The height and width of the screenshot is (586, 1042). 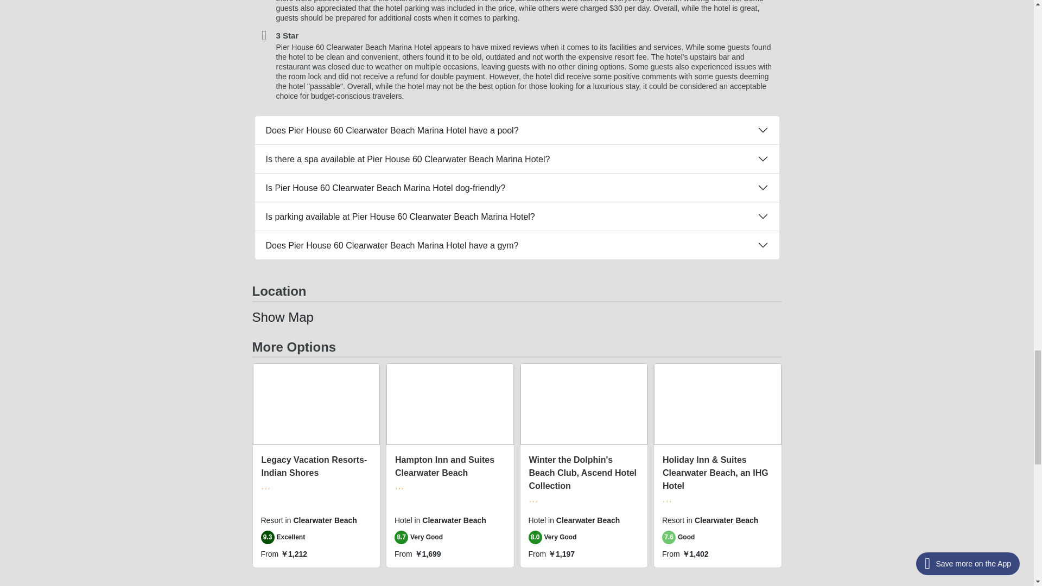 What do you see at coordinates (517, 187) in the screenshot?
I see `Is Pier House 60 Clearwater Beach Marina Hotel dog-friendly?` at bounding box center [517, 187].